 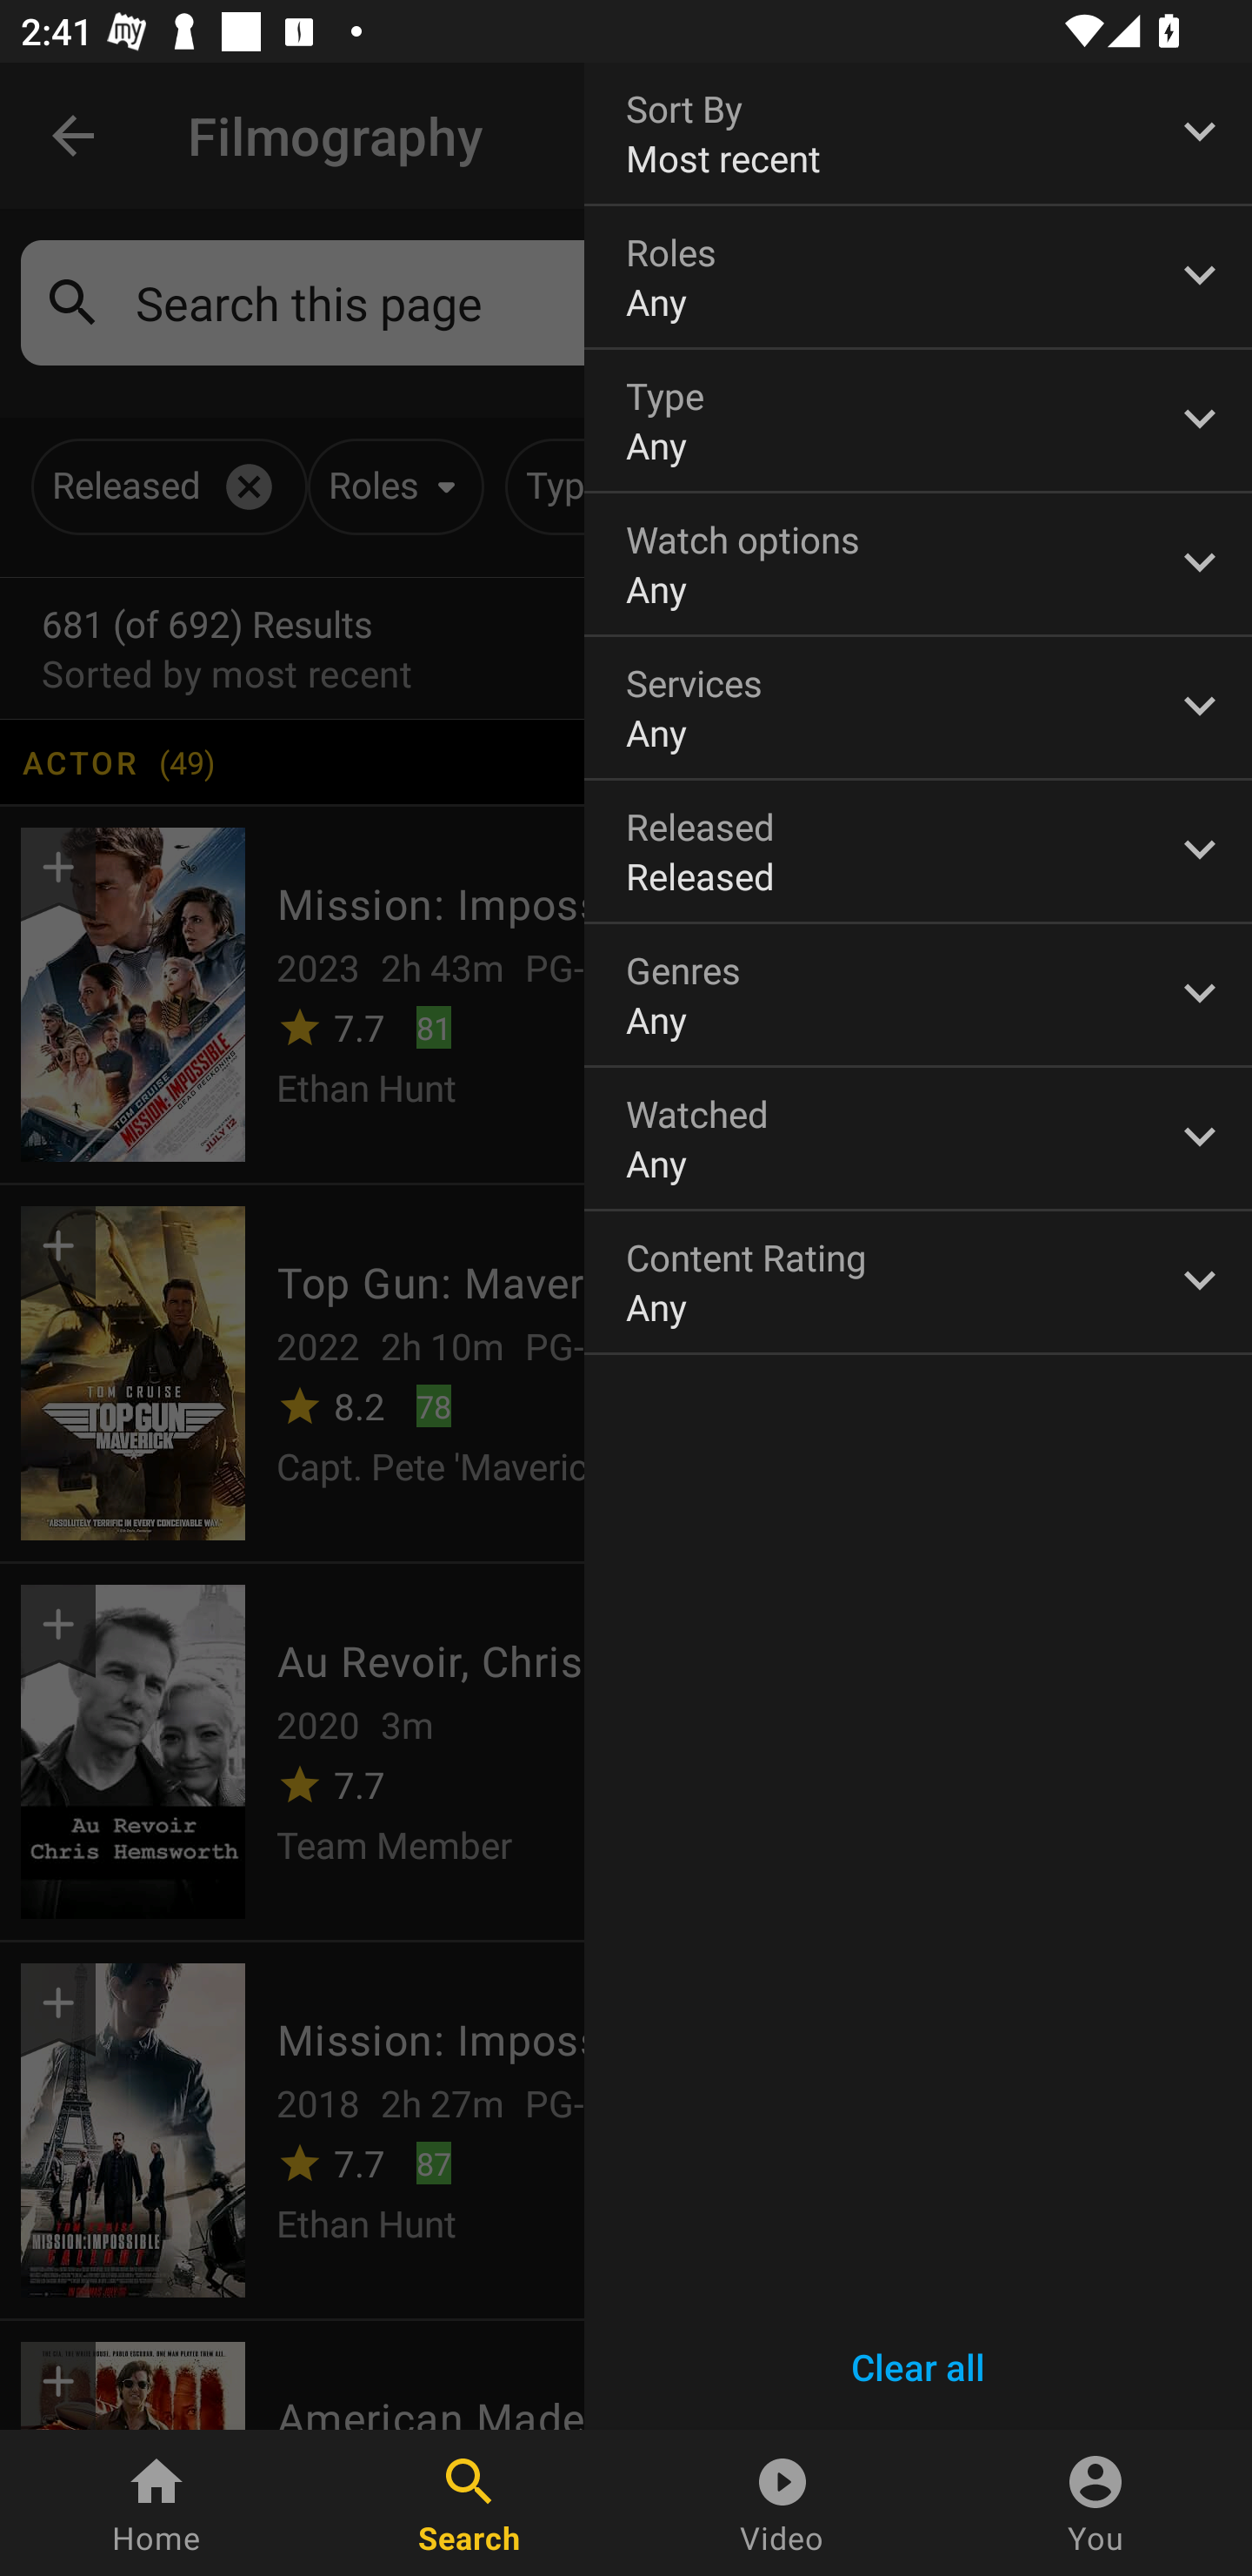 I want to click on Watched Any, so click(x=918, y=1138).